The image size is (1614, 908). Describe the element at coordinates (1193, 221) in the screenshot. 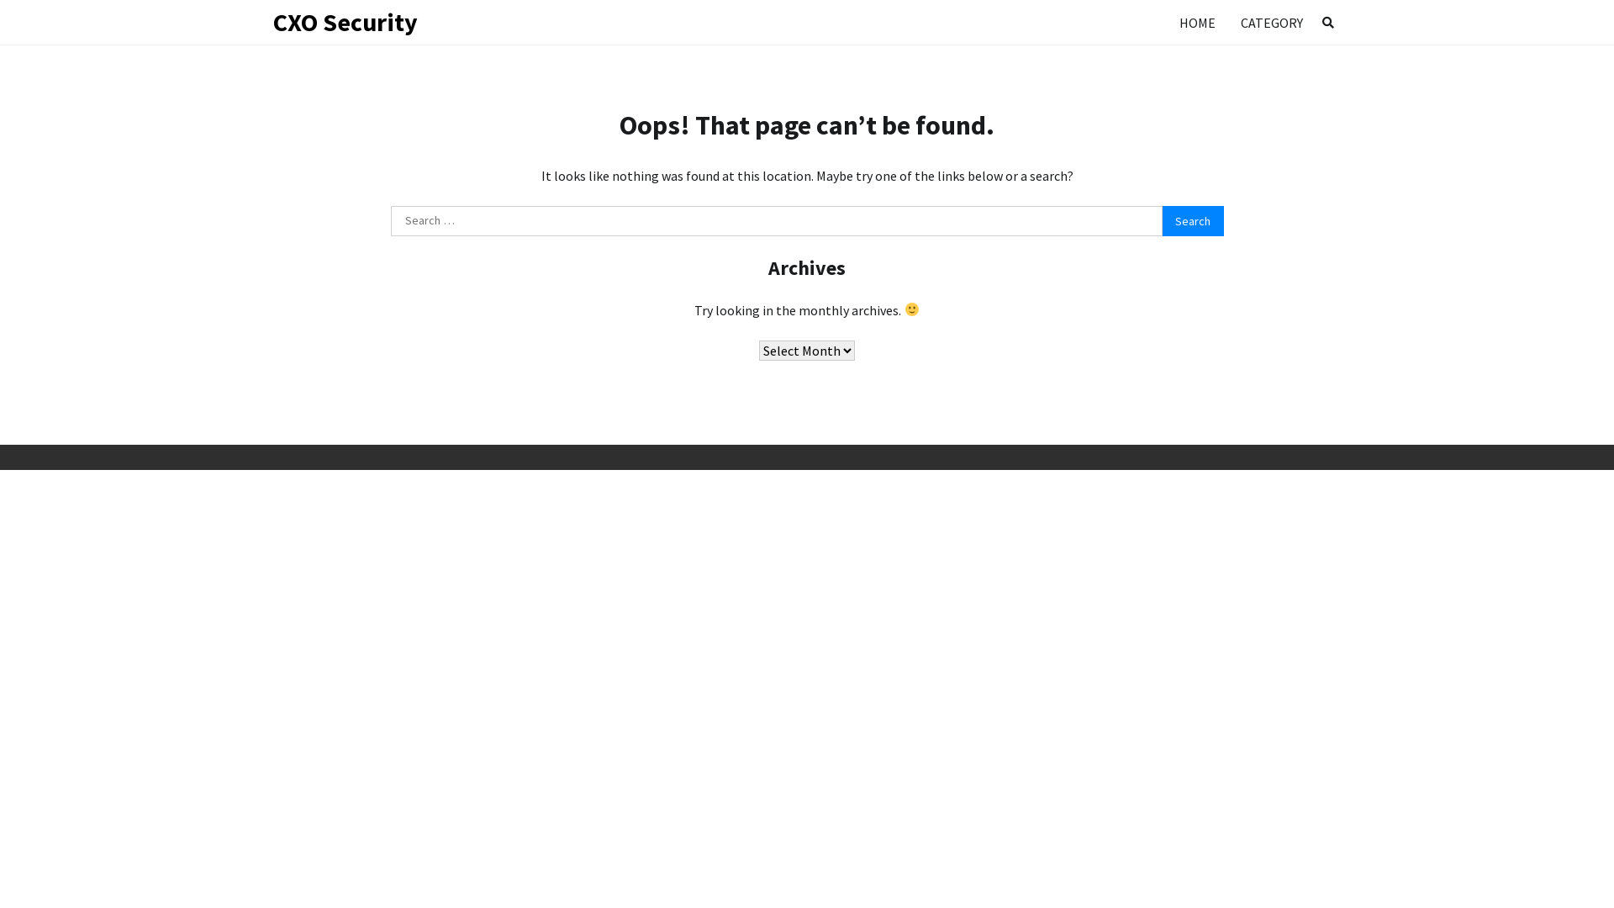

I see `Search` at that location.